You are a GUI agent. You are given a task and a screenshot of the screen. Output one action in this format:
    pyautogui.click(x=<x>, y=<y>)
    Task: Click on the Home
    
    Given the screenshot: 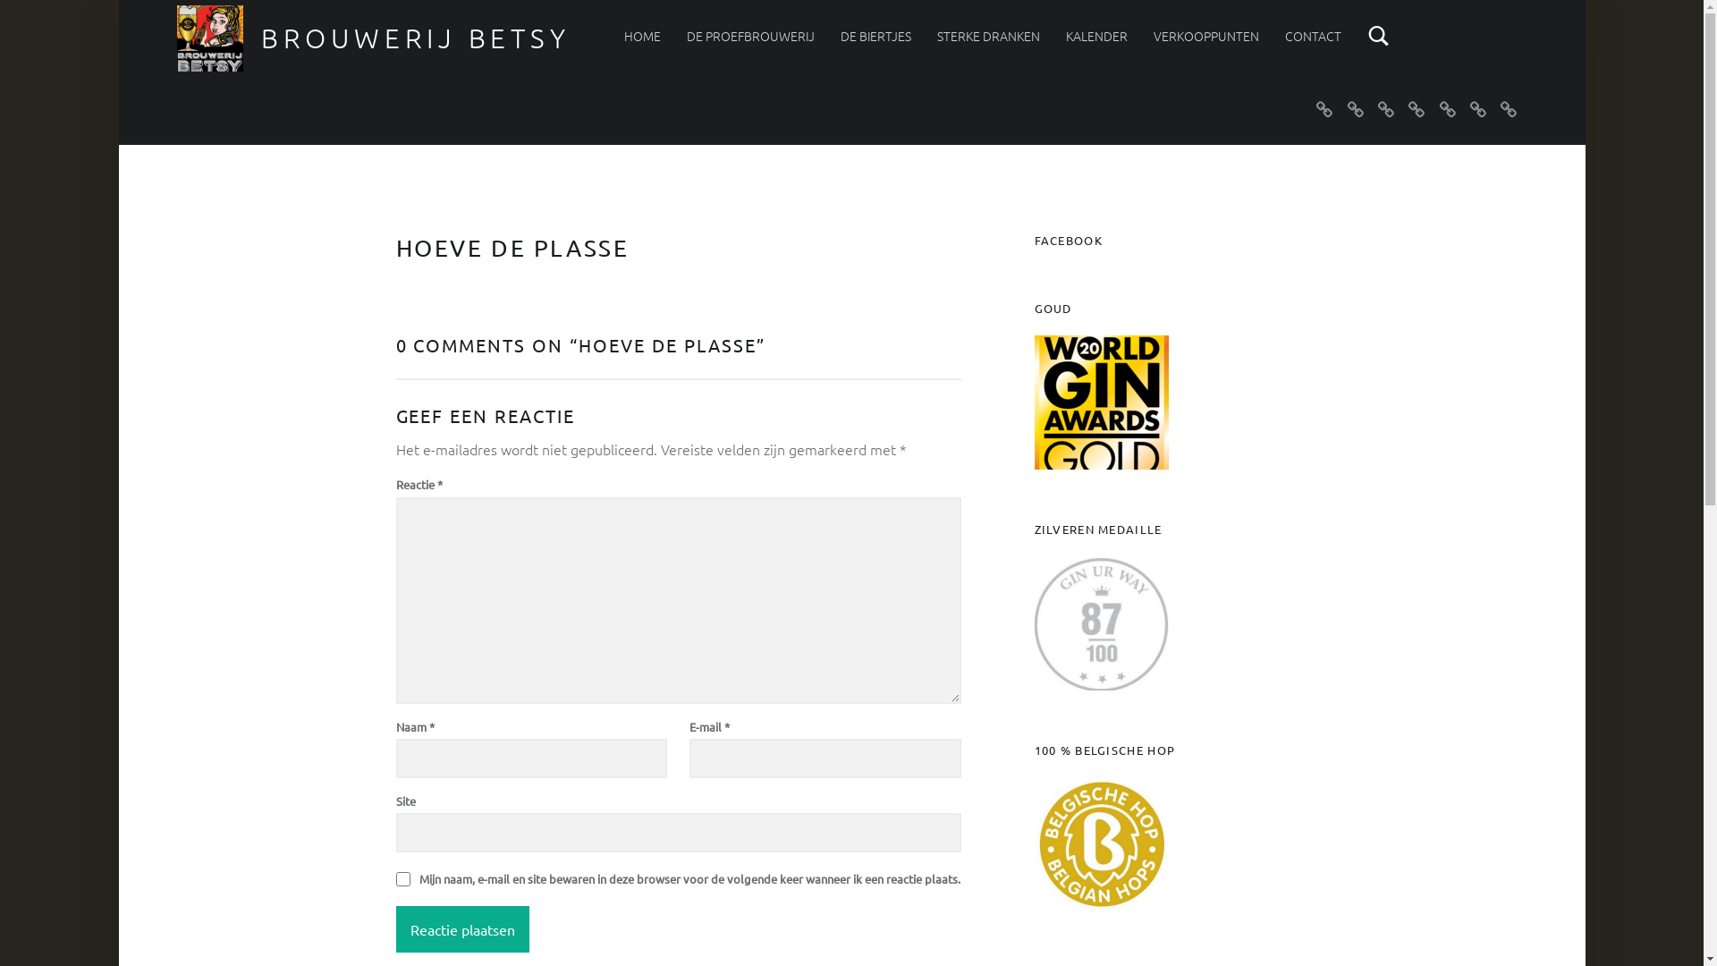 What is the action you would take?
    pyautogui.click(x=1324, y=108)
    